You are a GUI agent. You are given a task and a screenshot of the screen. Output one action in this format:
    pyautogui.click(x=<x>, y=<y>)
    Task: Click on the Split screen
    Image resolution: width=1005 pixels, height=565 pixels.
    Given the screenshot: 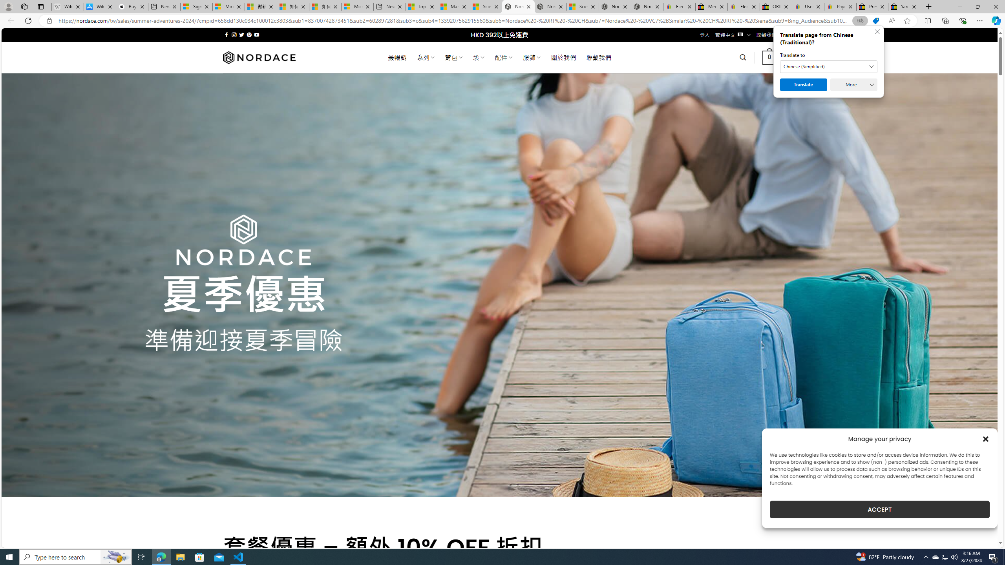 What is the action you would take?
    pyautogui.click(x=928, y=20)
    